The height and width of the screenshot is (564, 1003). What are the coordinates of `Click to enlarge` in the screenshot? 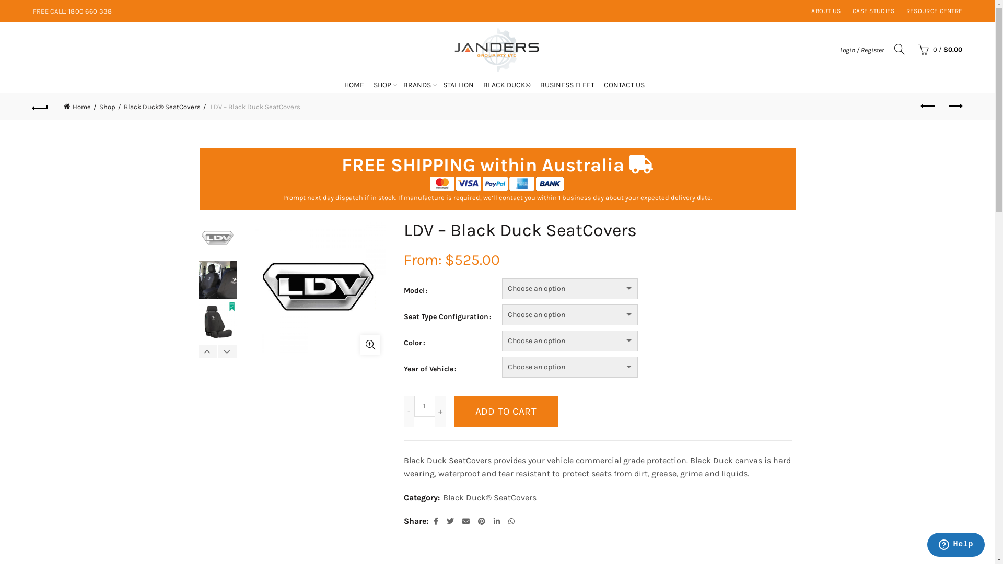 It's located at (370, 345).